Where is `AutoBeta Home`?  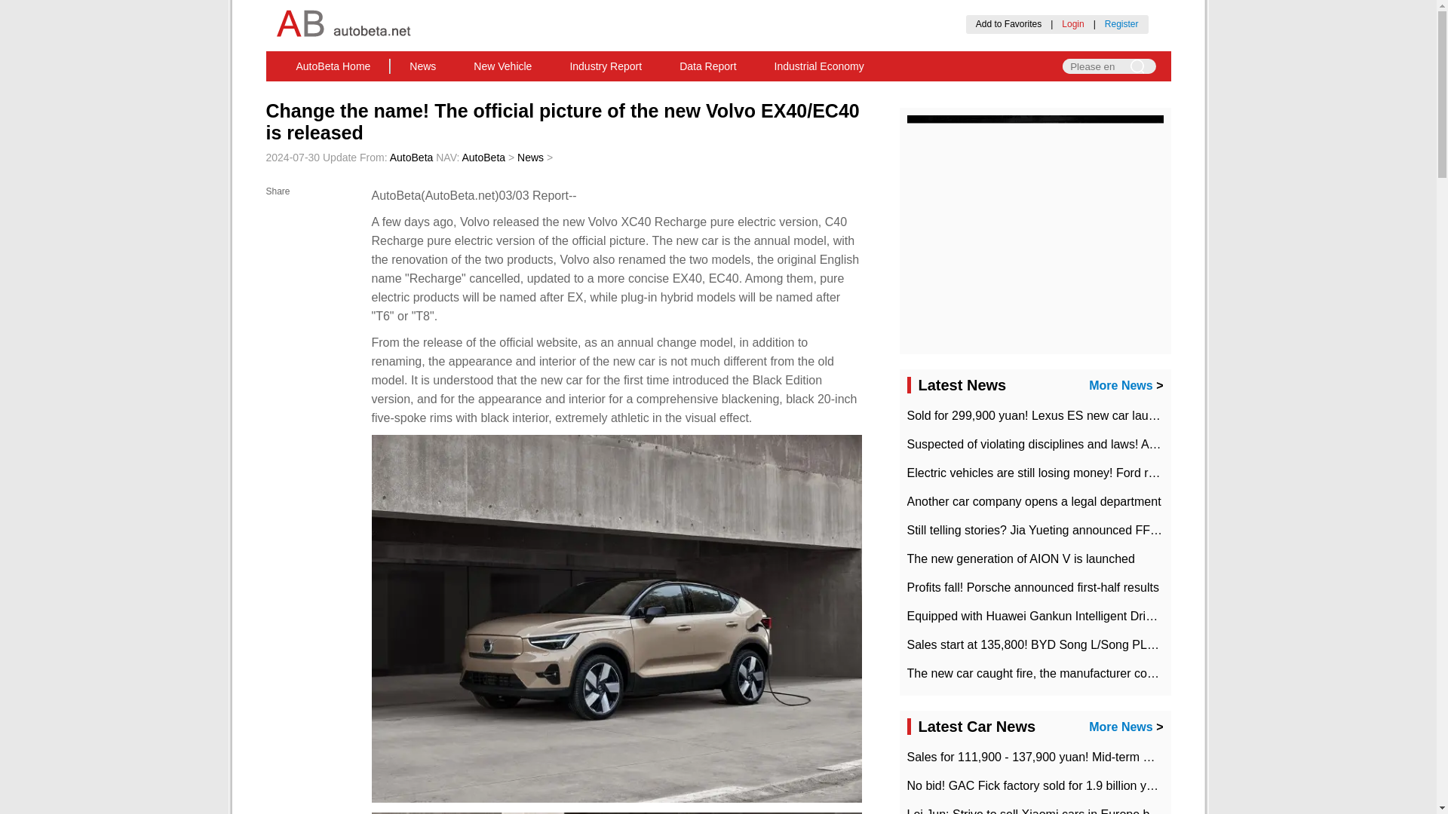
AutoBeta Home is located at coordinates (333, 66).